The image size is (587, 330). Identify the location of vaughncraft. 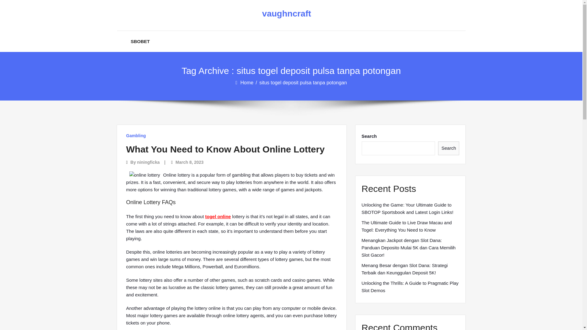
(286, 14).